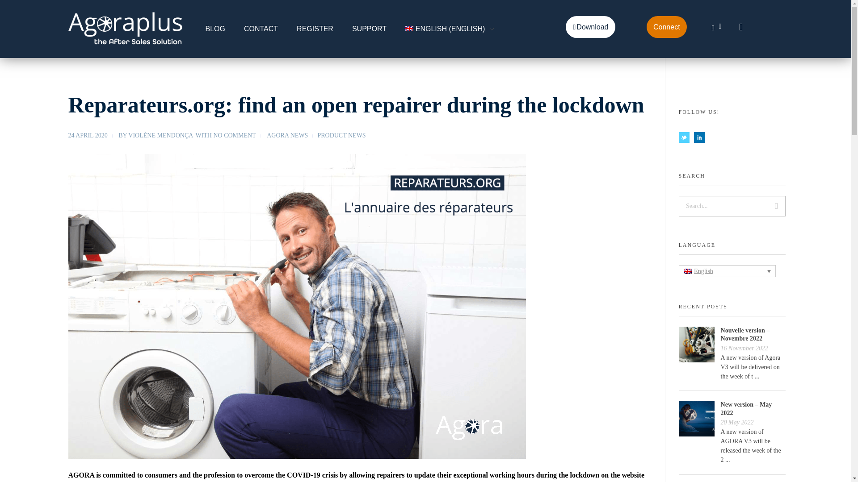 The height and width of the screenshot is (482, 858). I want to click on View all posts in Product News, so click(341, 135).